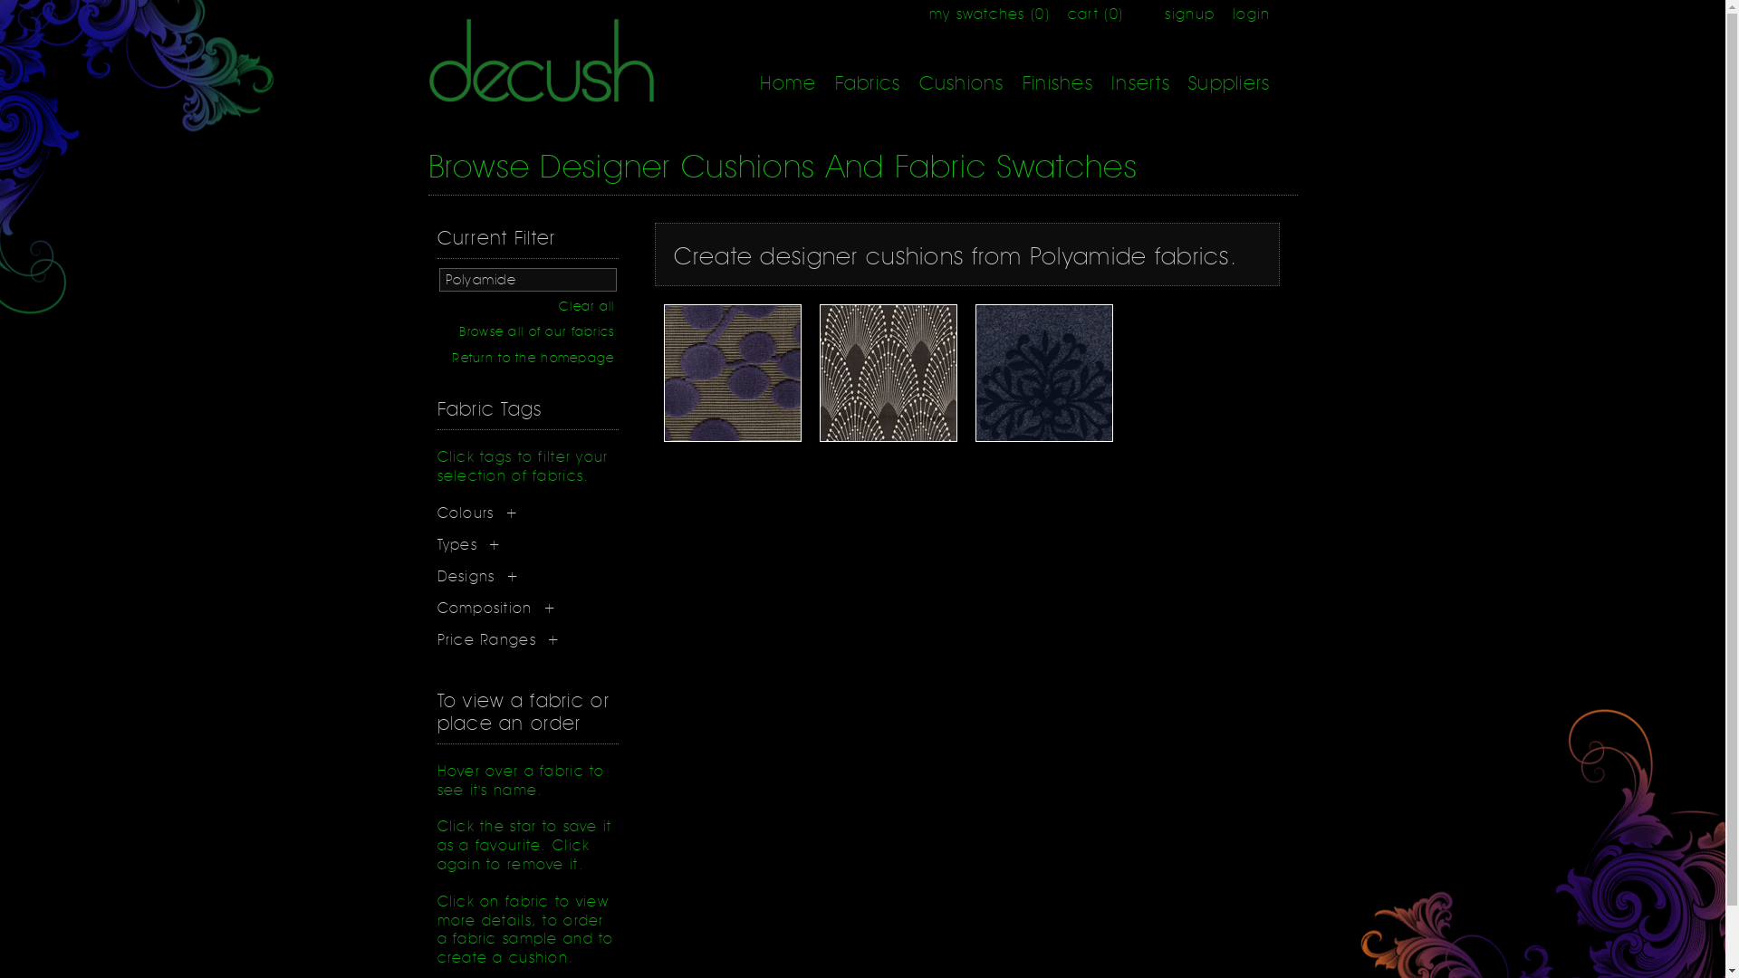 The height and width of the screenshot is (978, 1739). I want to click on Browse all of our fabrics, so click(536, 331).